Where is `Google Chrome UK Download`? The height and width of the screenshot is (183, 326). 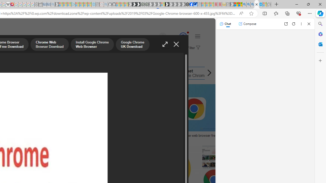 Google Chrome UK Download is located at coordinates (132, 45).